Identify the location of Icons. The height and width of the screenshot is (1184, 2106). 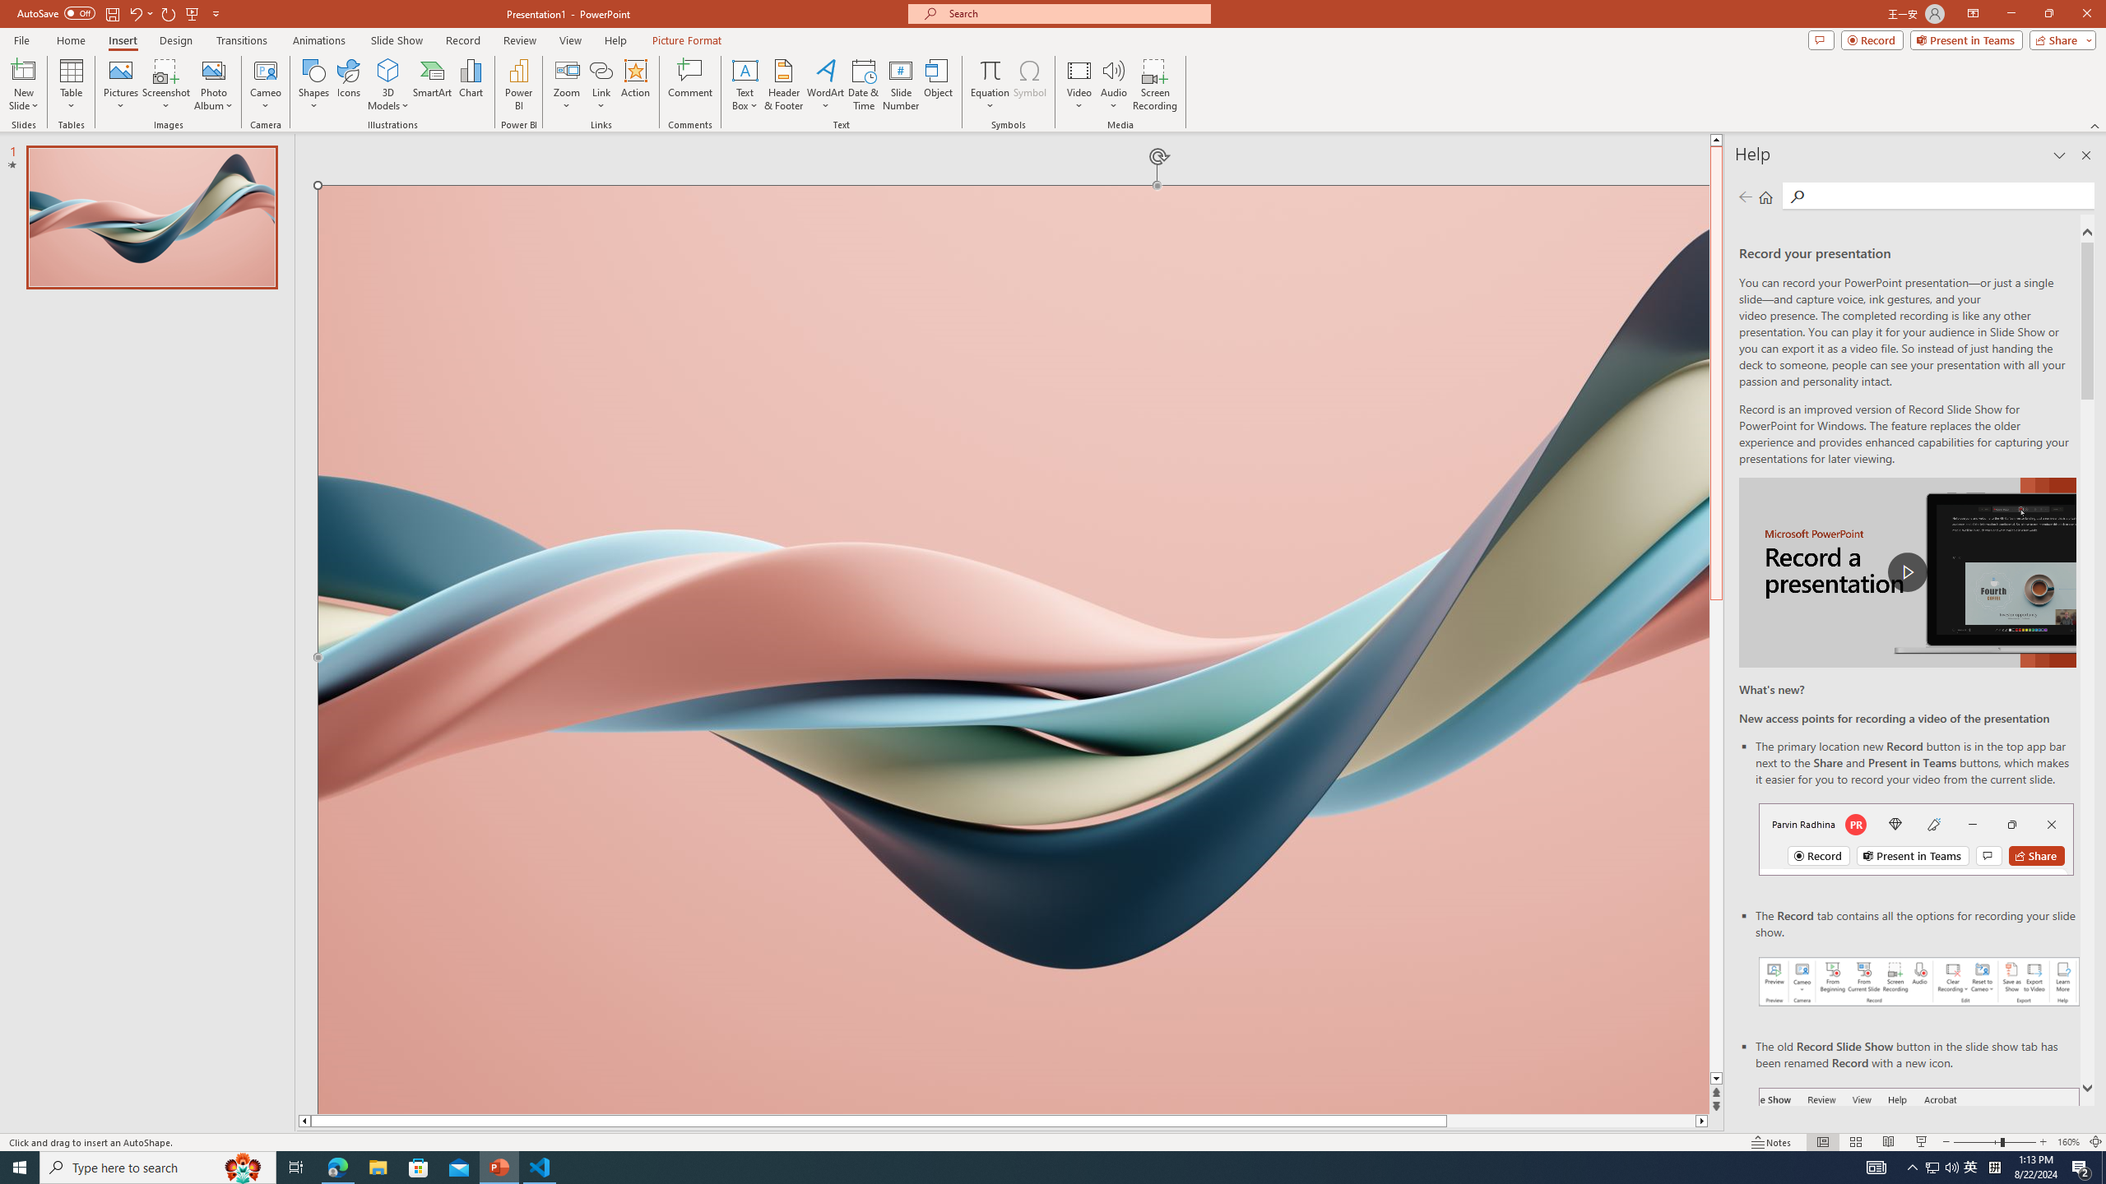
(348, 85).